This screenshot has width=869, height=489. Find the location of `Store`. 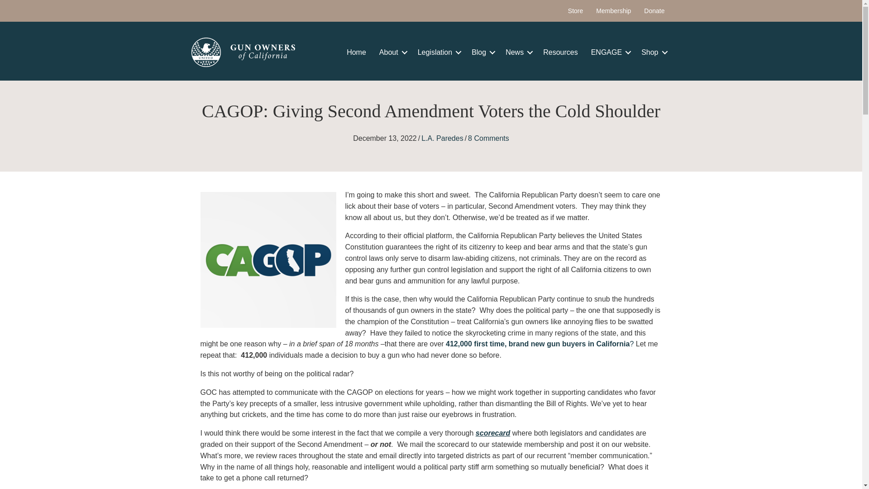

Store is located at coordinates (575, 11).